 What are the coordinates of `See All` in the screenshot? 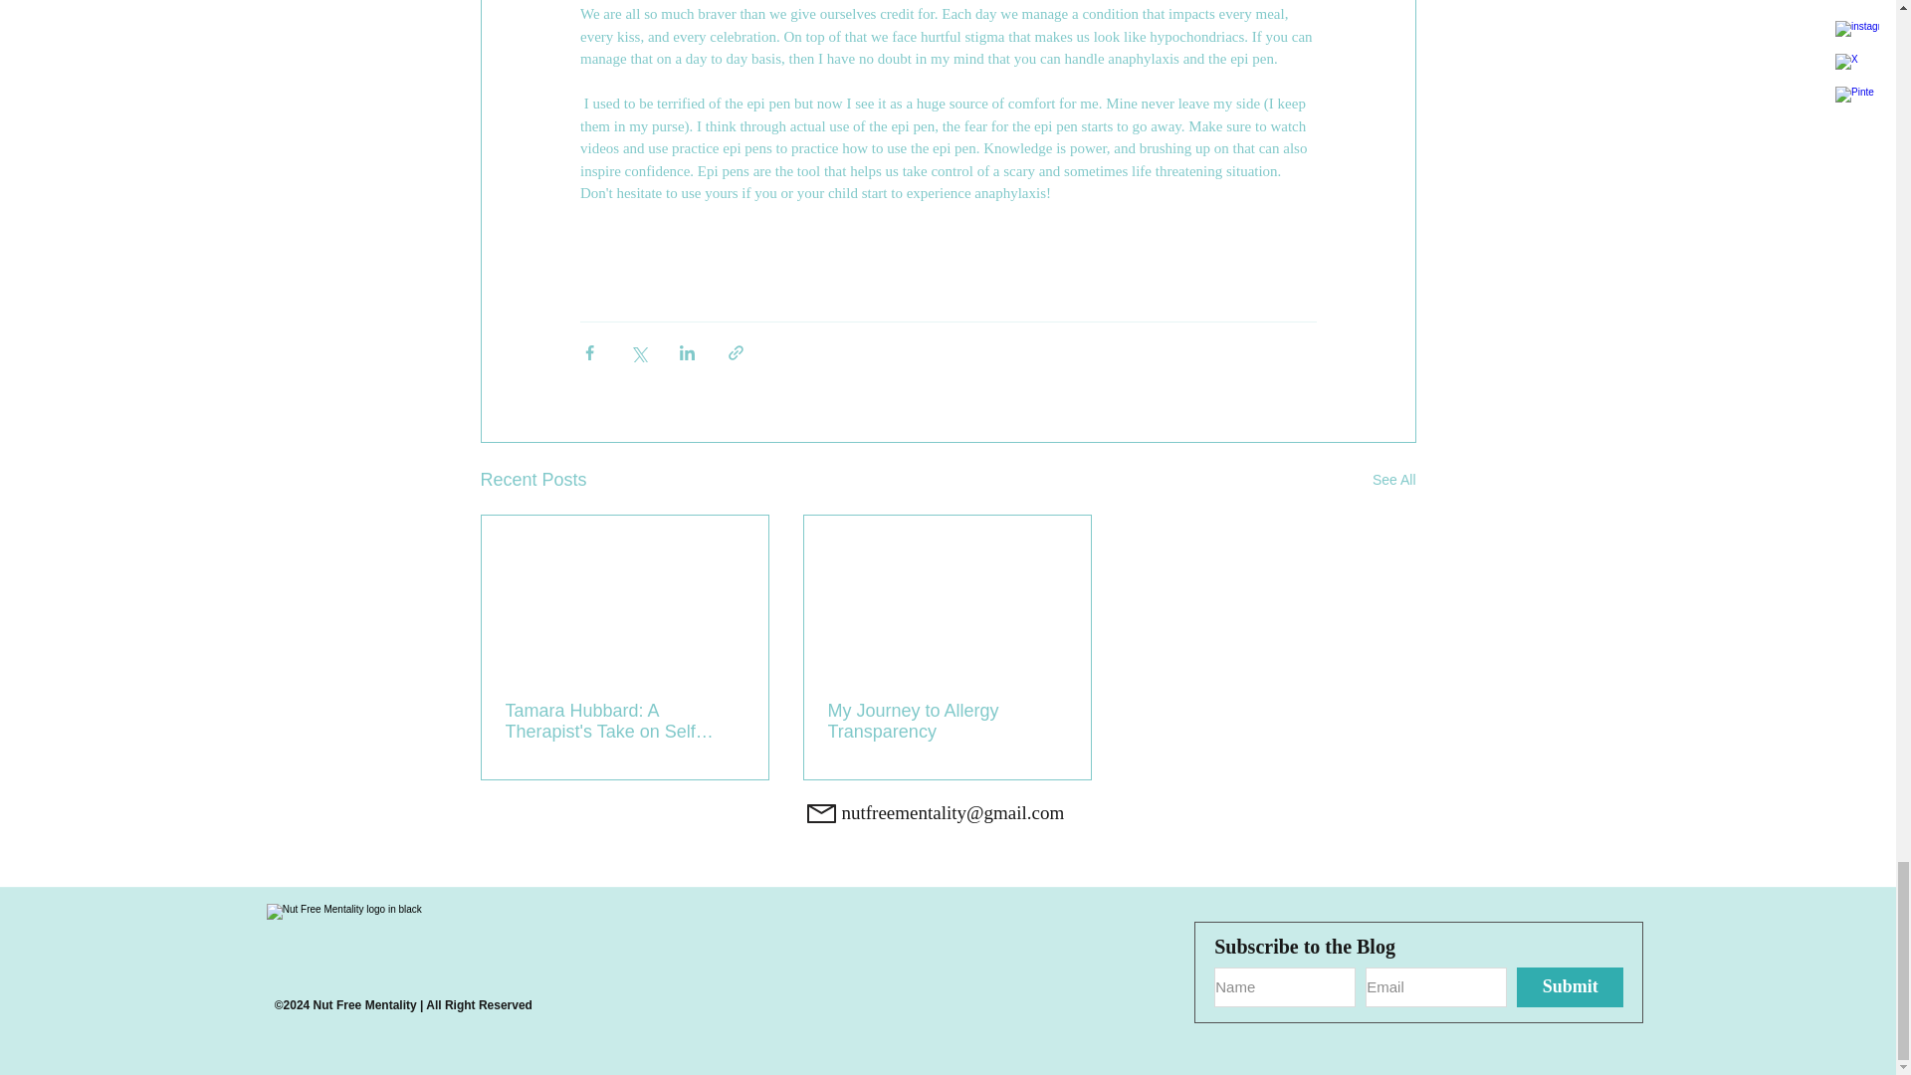 It's located at (1393, 480).